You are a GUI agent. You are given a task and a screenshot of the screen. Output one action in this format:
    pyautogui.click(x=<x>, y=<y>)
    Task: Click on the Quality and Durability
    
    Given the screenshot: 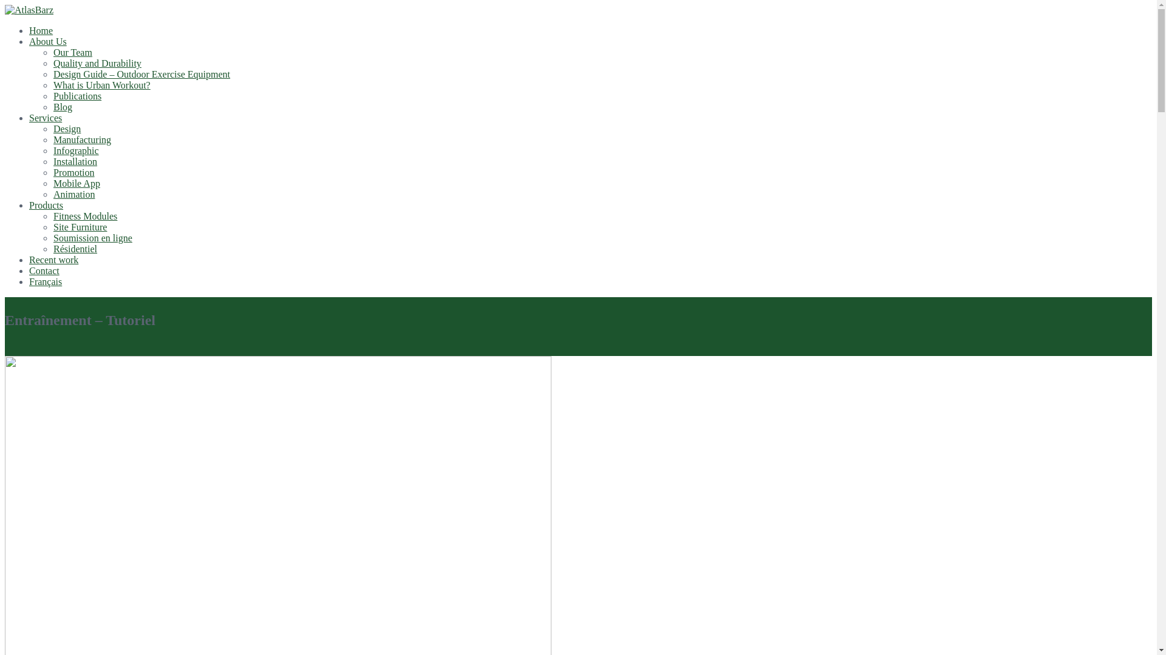 What is the action you would take?
    pyautogui.click(x=97, y=63)
    